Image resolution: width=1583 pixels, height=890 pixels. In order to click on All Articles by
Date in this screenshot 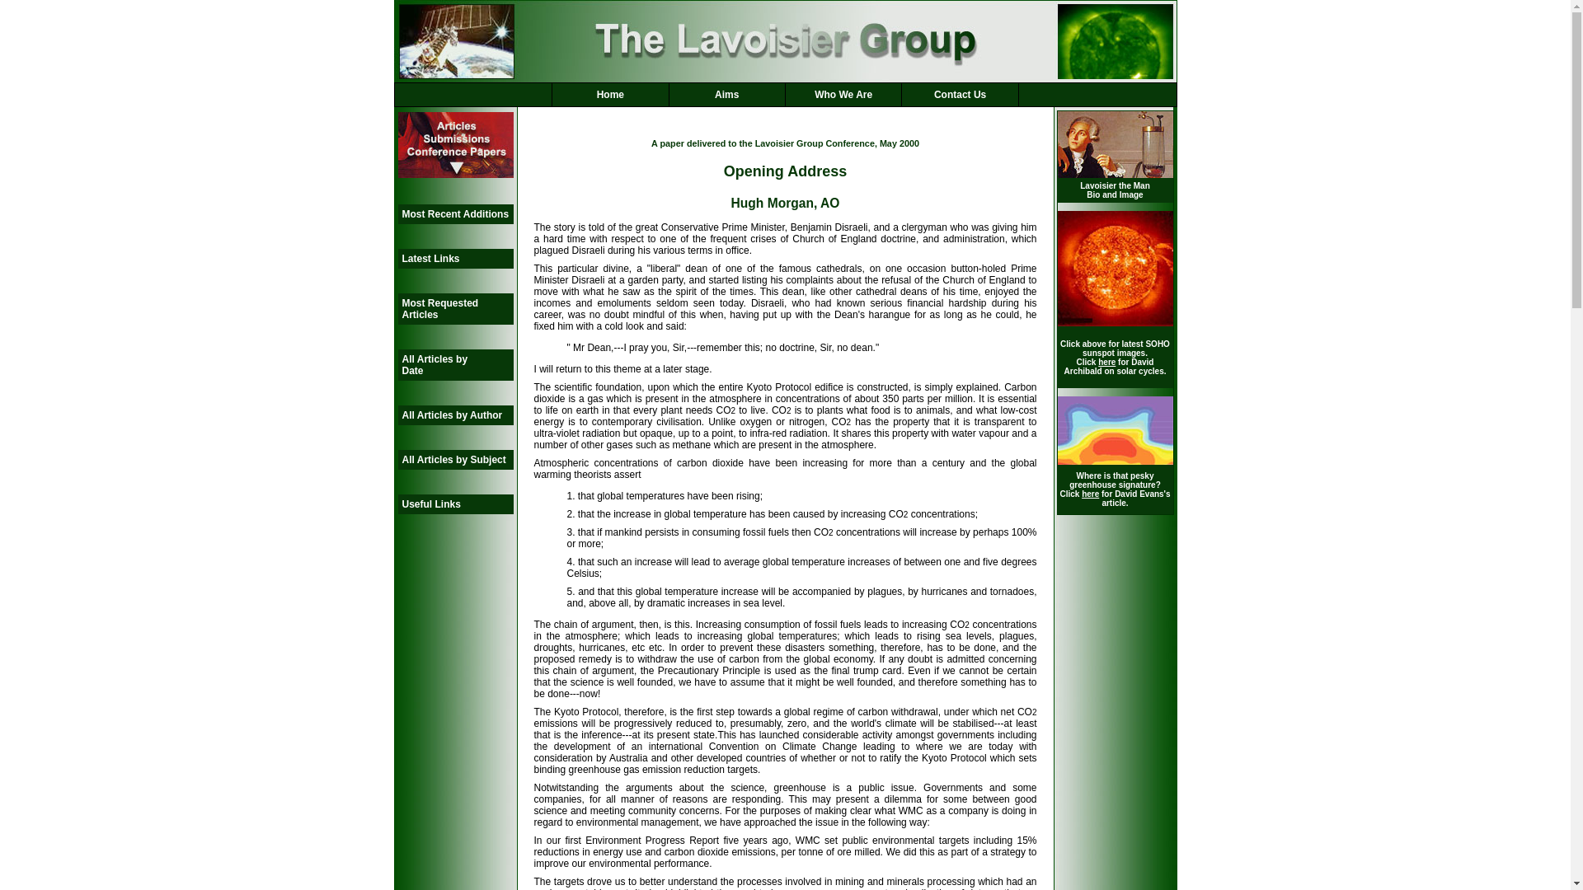, I will do `click(455, 365)`.